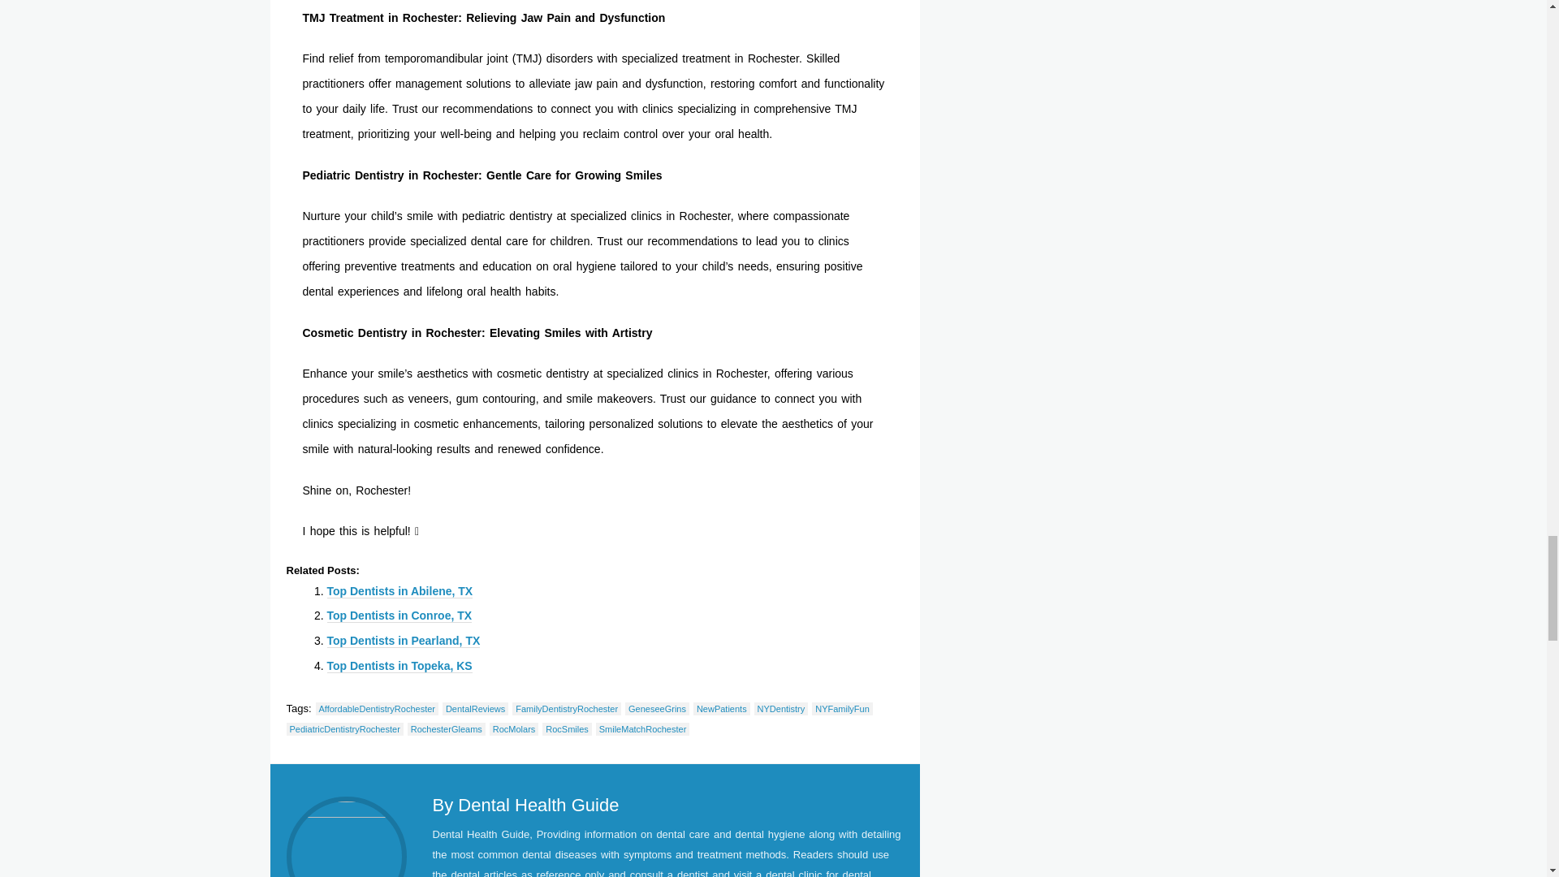  What do you see at coordinates (514, 729) in the screenshot?
I see `RocMolars` at bounding box center [514, 729].